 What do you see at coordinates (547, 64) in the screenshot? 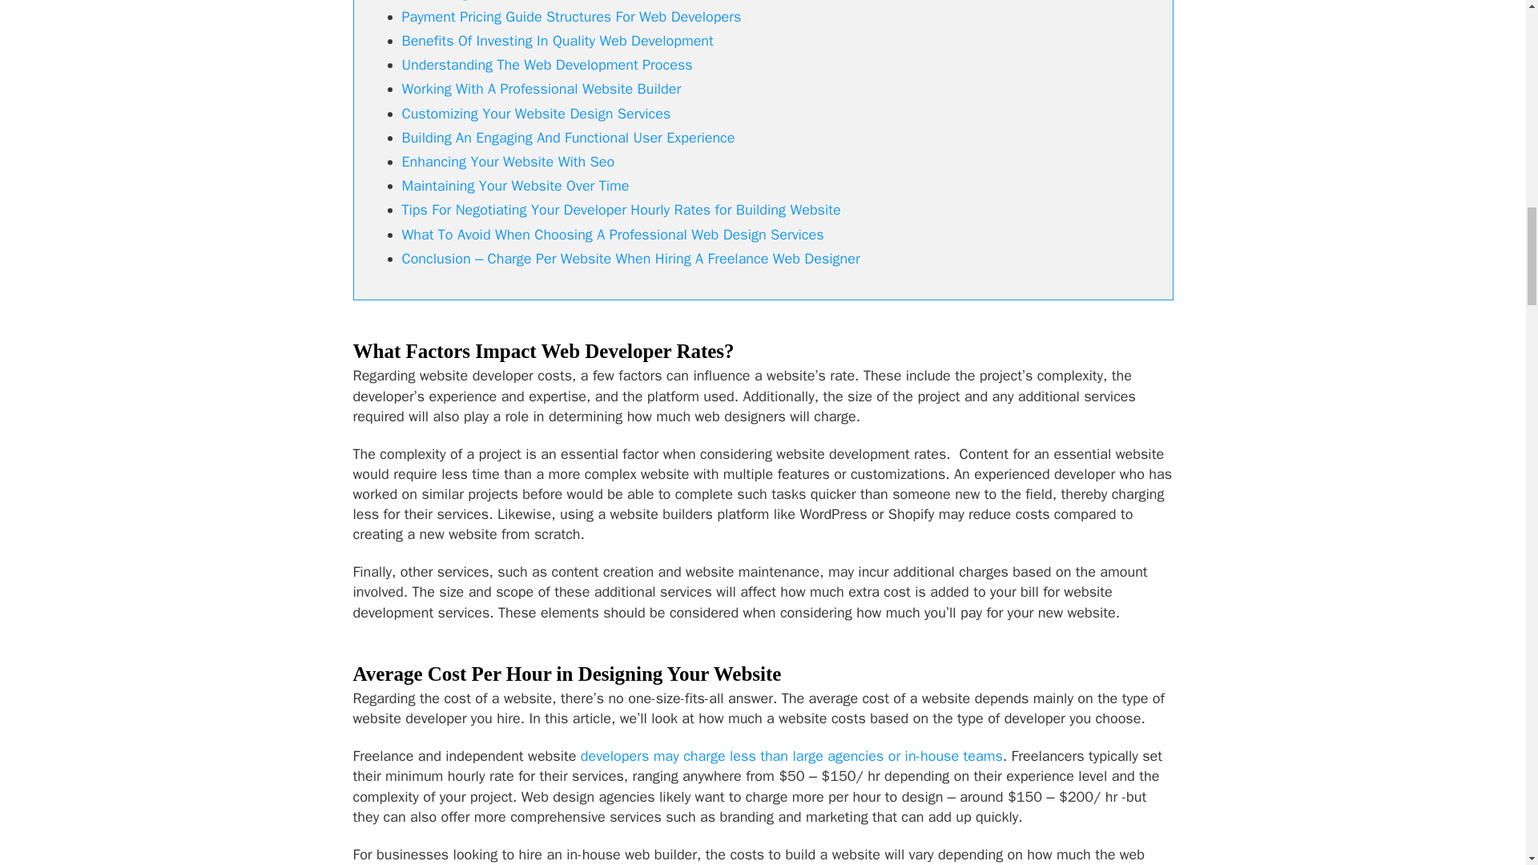
I see `Understanding The Web Development Process` at bounding box center [547, 64].